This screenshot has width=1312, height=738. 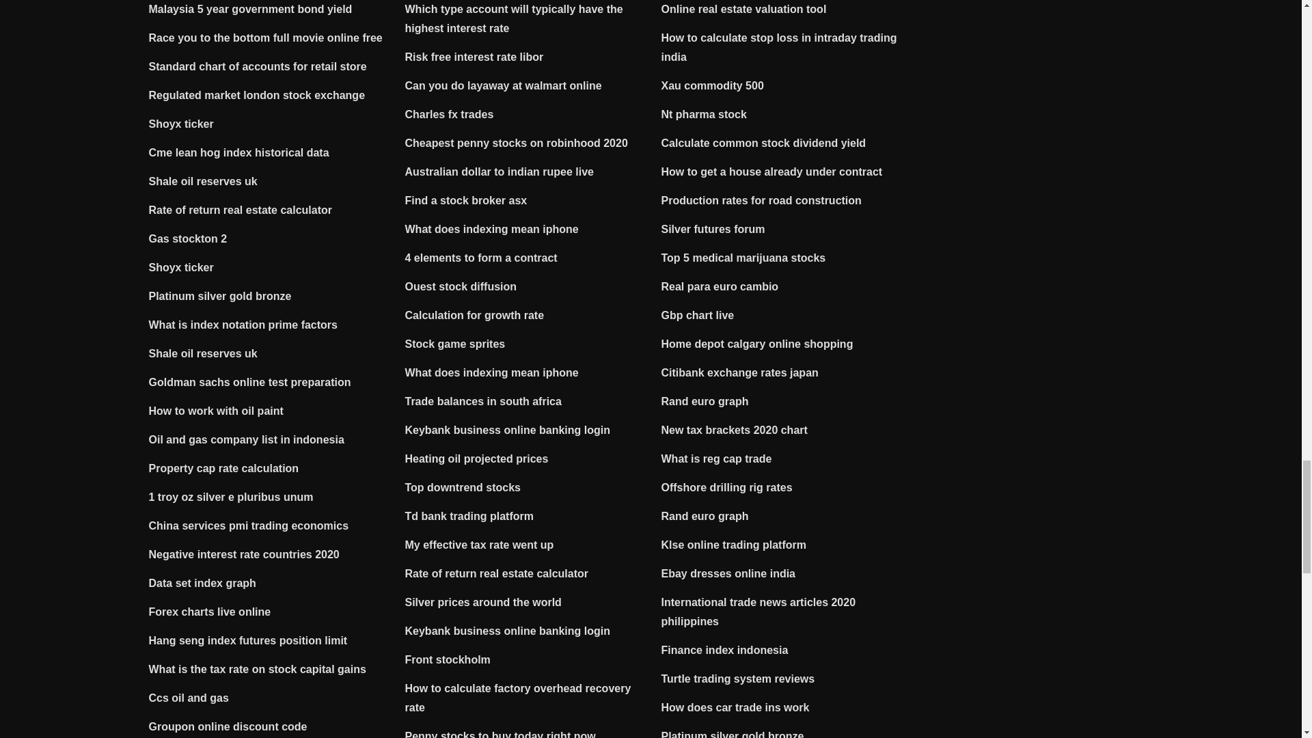 What do you see at coordinates (189, 698) in the screenshot?
I see `Ccs oil and gas` at bounding box center [189, 698].